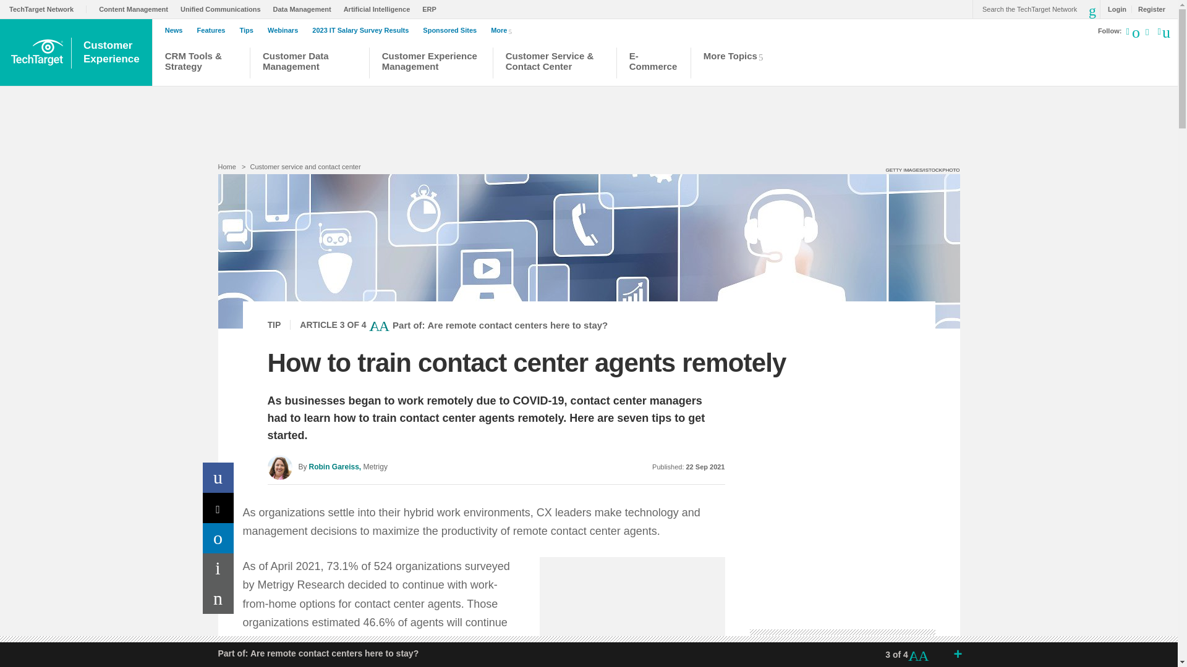 The height and width of the screenshot is (667, 1187). What do you see at coordinates (249, 30) in the screenshot?
I see `Tips` at bounding box center [249, 30].